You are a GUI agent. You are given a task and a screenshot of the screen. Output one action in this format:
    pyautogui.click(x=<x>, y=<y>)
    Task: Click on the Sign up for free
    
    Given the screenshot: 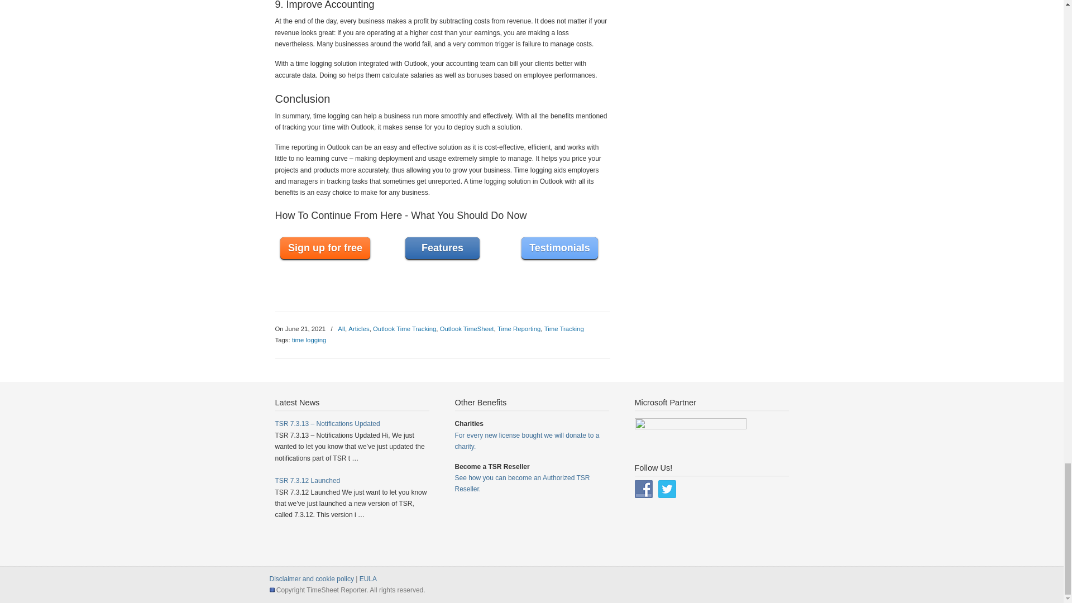 What is the action you would take?
    pyautogui.click(x=325, y=248)
    